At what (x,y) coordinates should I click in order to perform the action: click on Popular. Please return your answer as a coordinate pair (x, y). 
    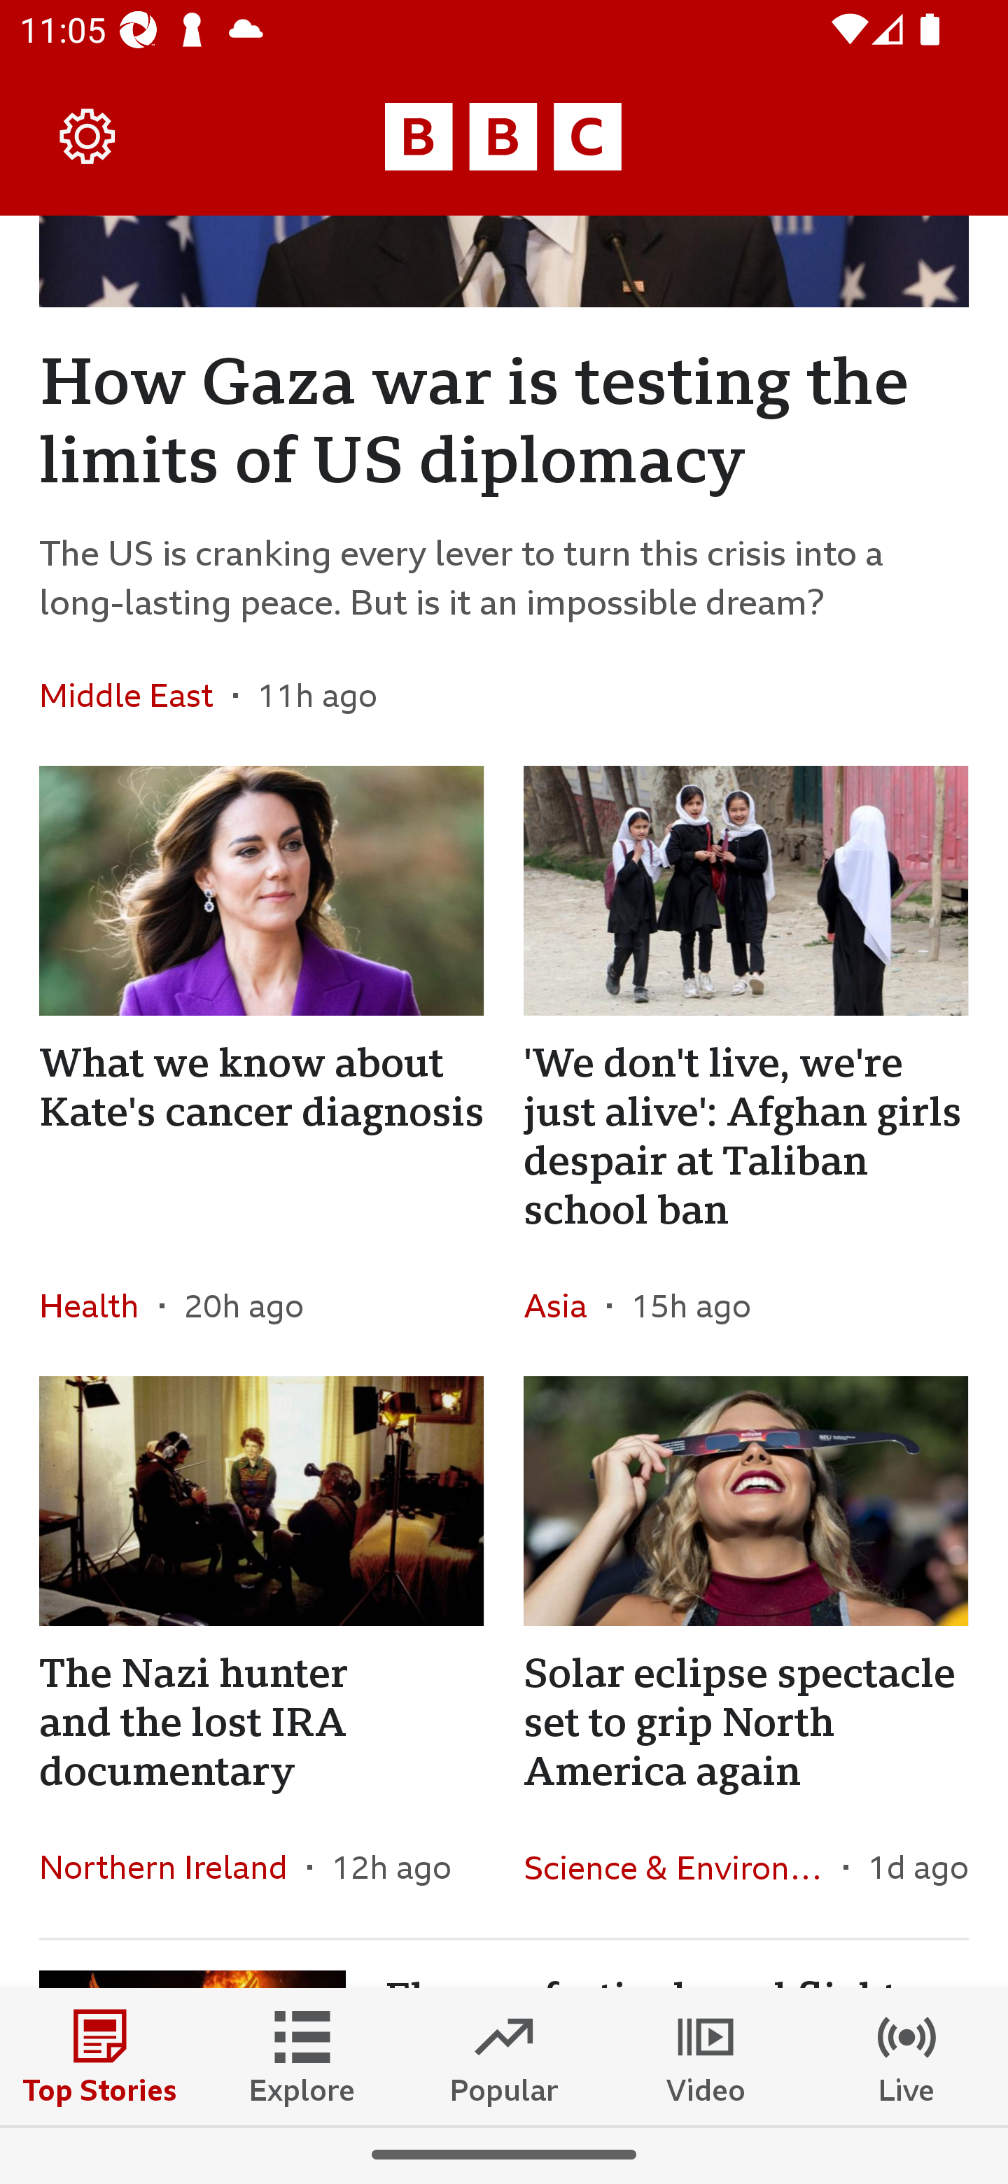
    Looking at the image, I should click on (504, 2056).